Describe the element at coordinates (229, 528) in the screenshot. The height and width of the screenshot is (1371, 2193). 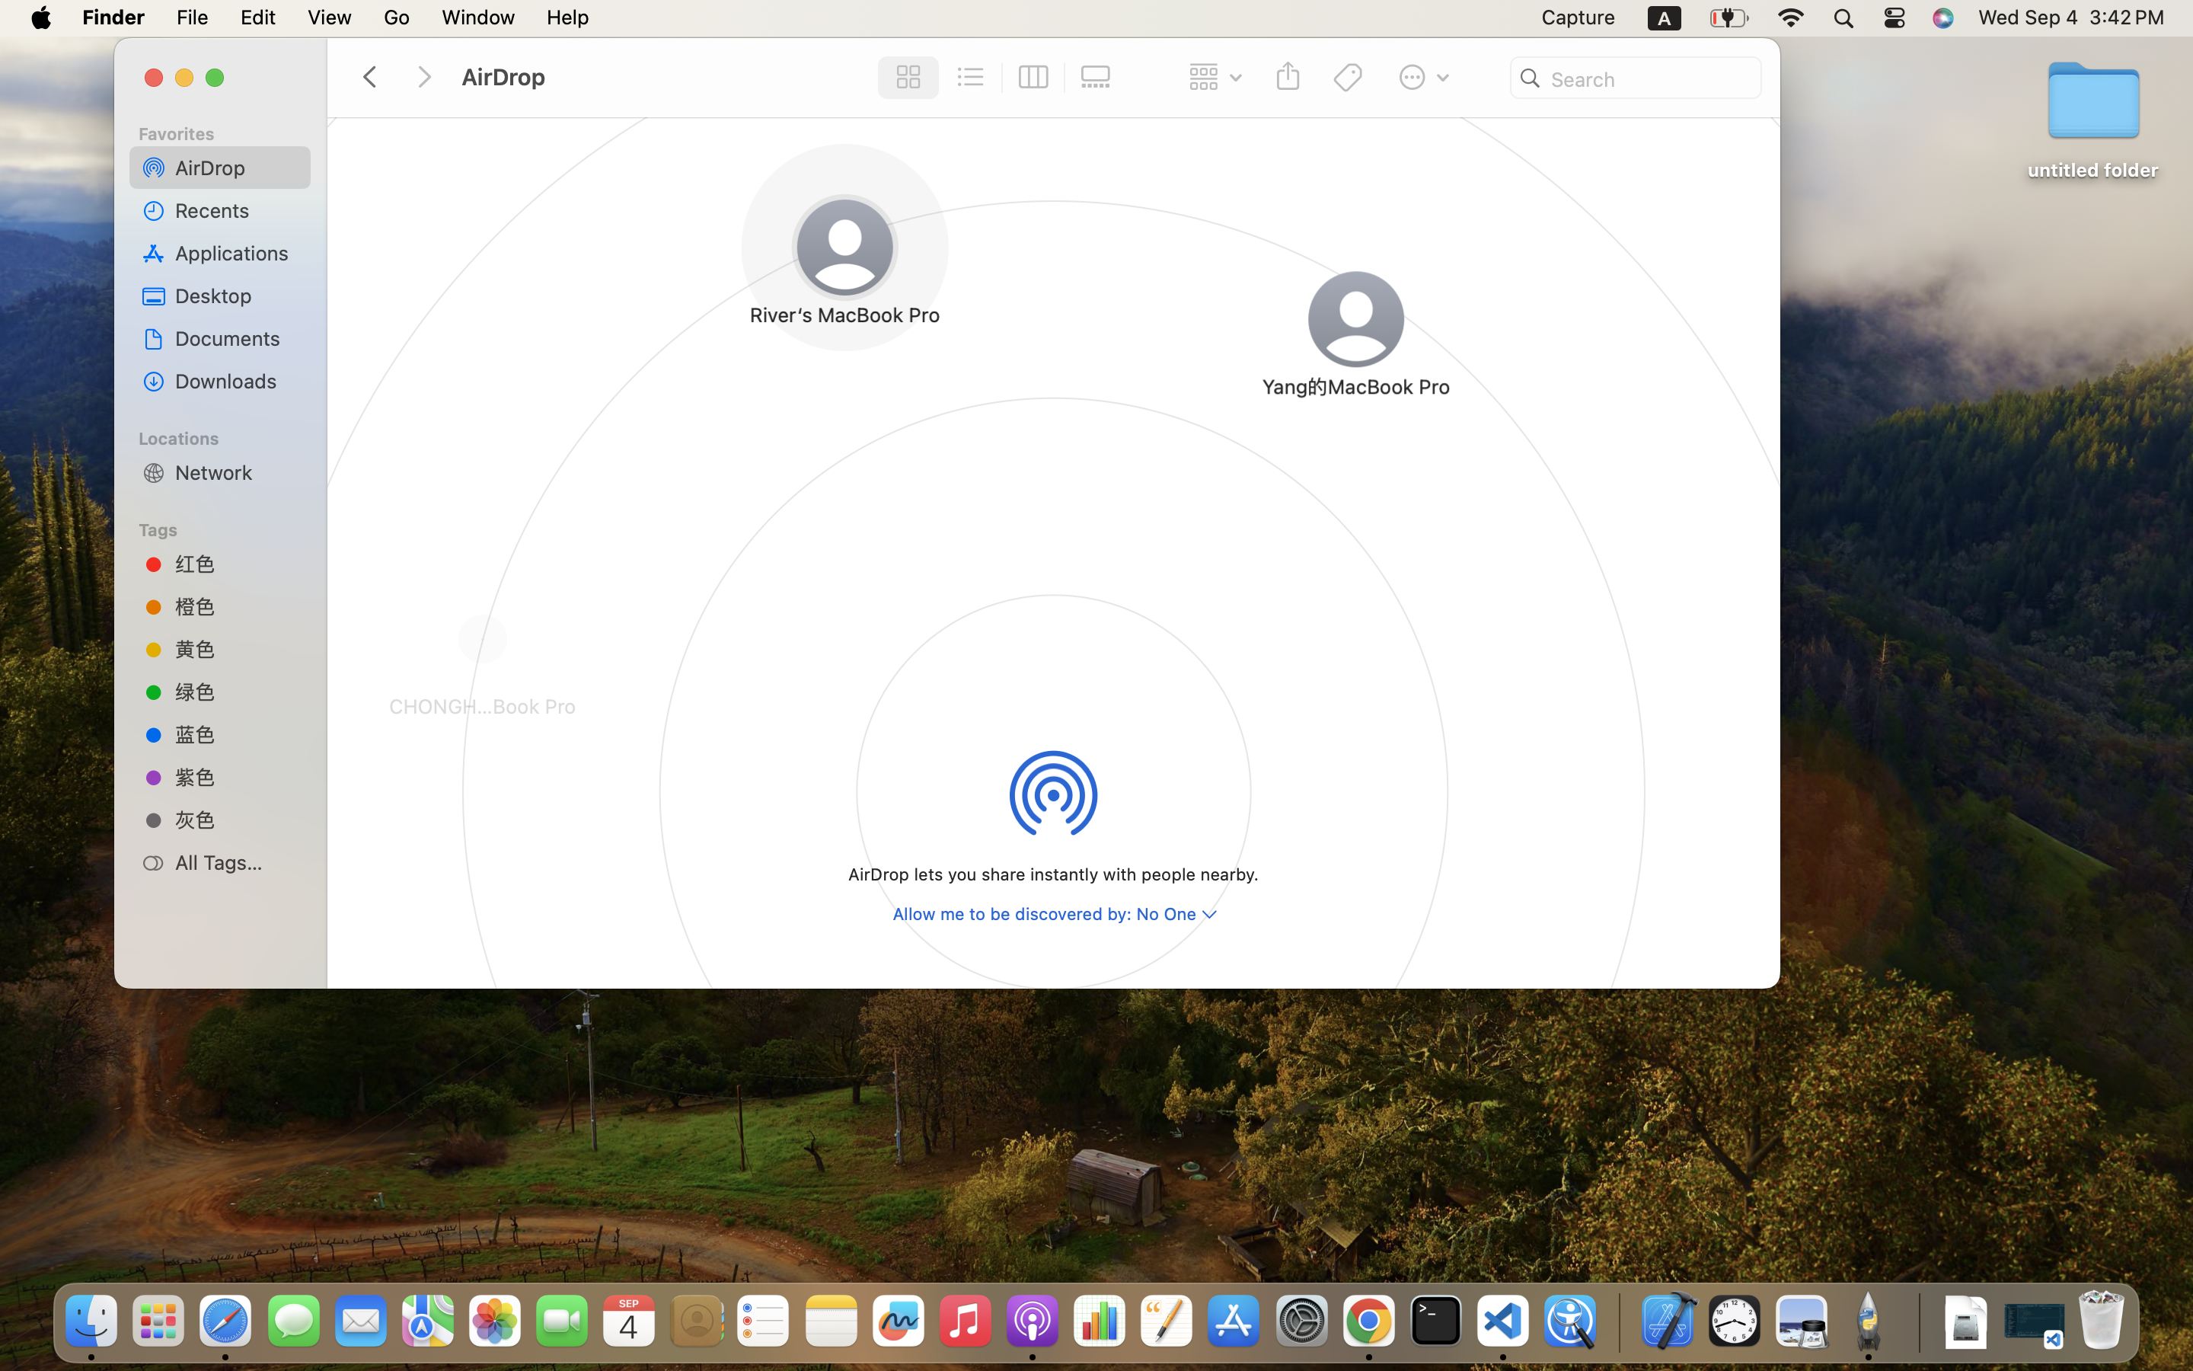
I see `Tags` at that location.